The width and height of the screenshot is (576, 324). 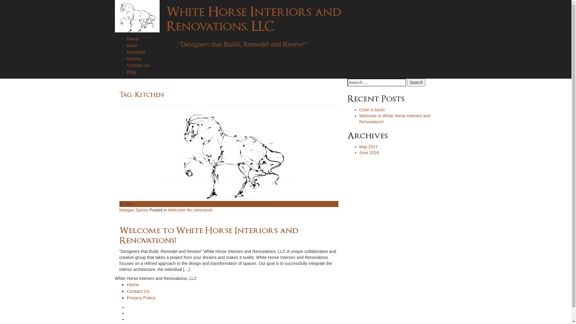 I want to click on Renew, so click(x=134, y=58).